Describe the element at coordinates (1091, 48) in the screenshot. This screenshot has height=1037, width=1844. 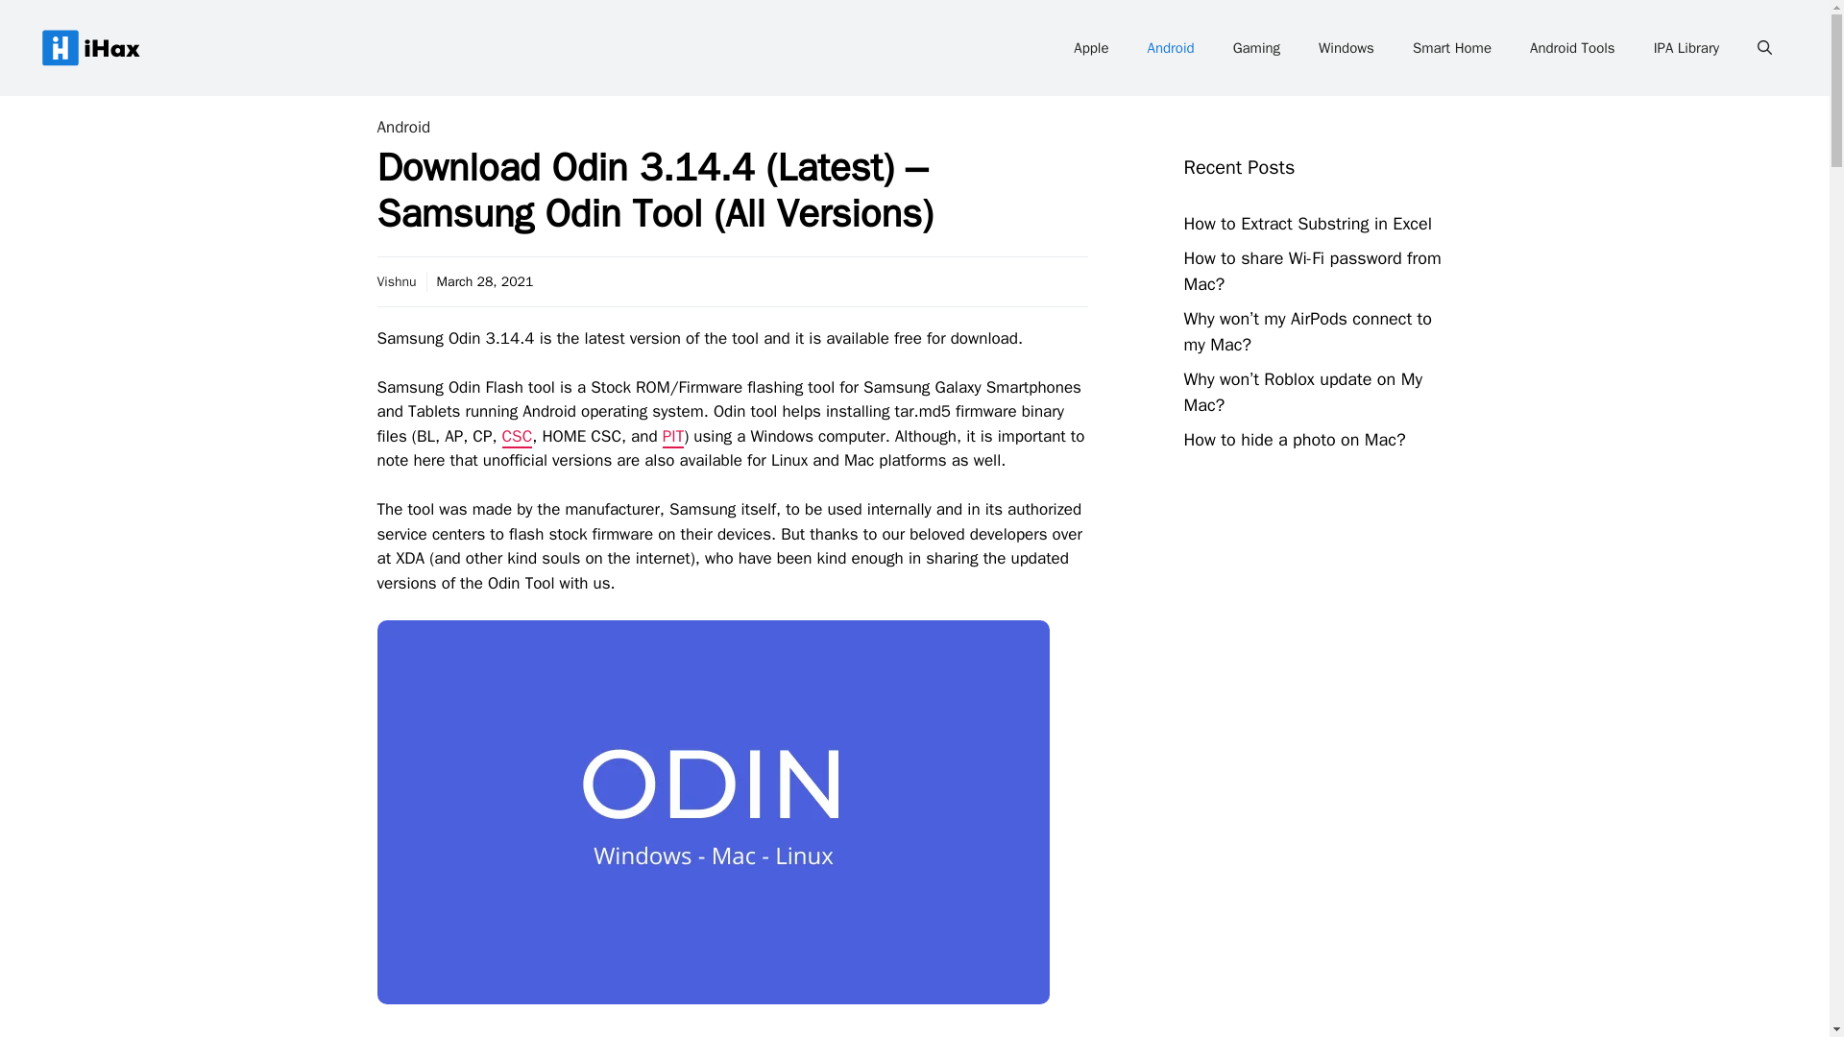
I see `Apple` at that location.